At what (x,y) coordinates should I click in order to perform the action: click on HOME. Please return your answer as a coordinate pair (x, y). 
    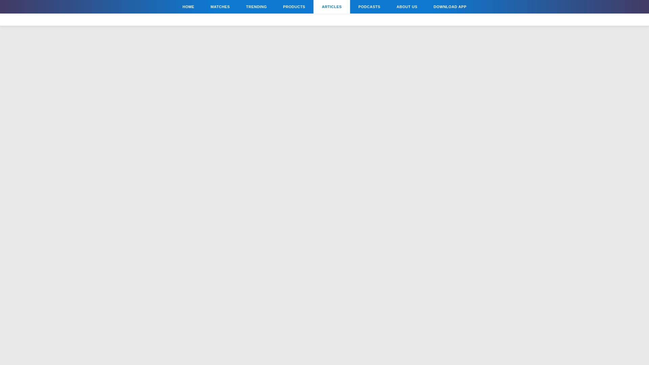
    Looking at the image, I should click on (189, 7).